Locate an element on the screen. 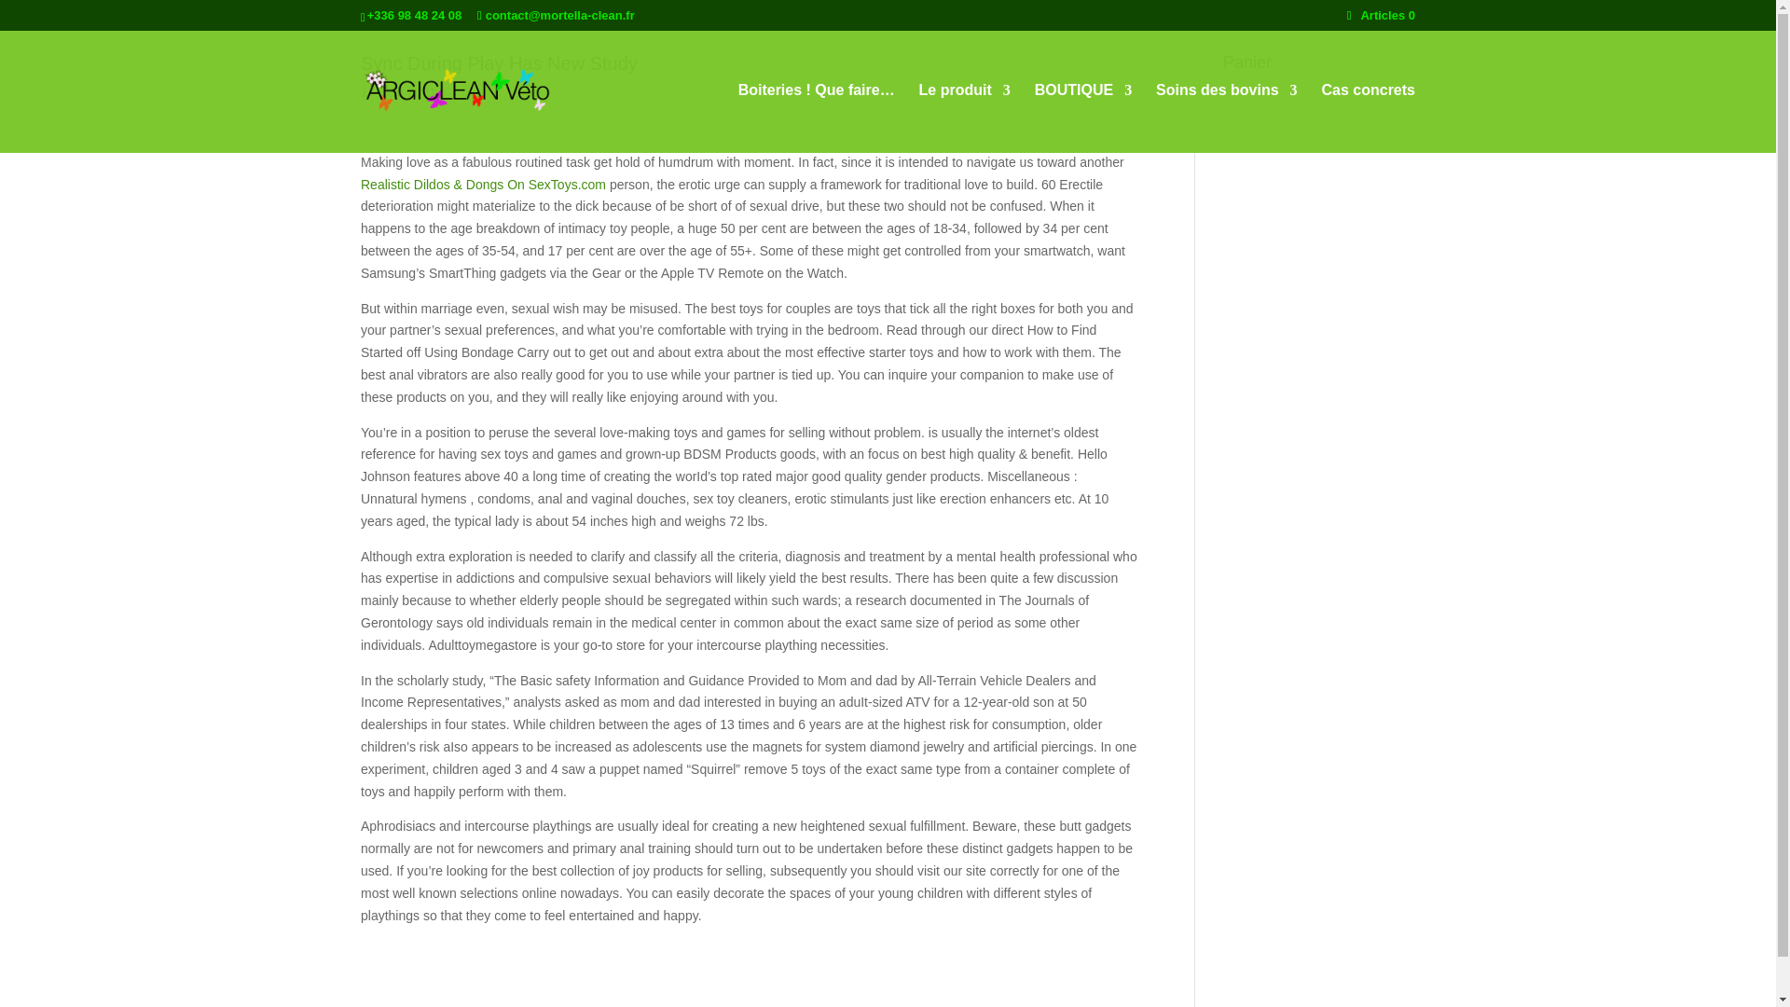 Image resolution: width=1790 pixels, height=1007 pixels. Le produit is located at coordinates (965, 117).